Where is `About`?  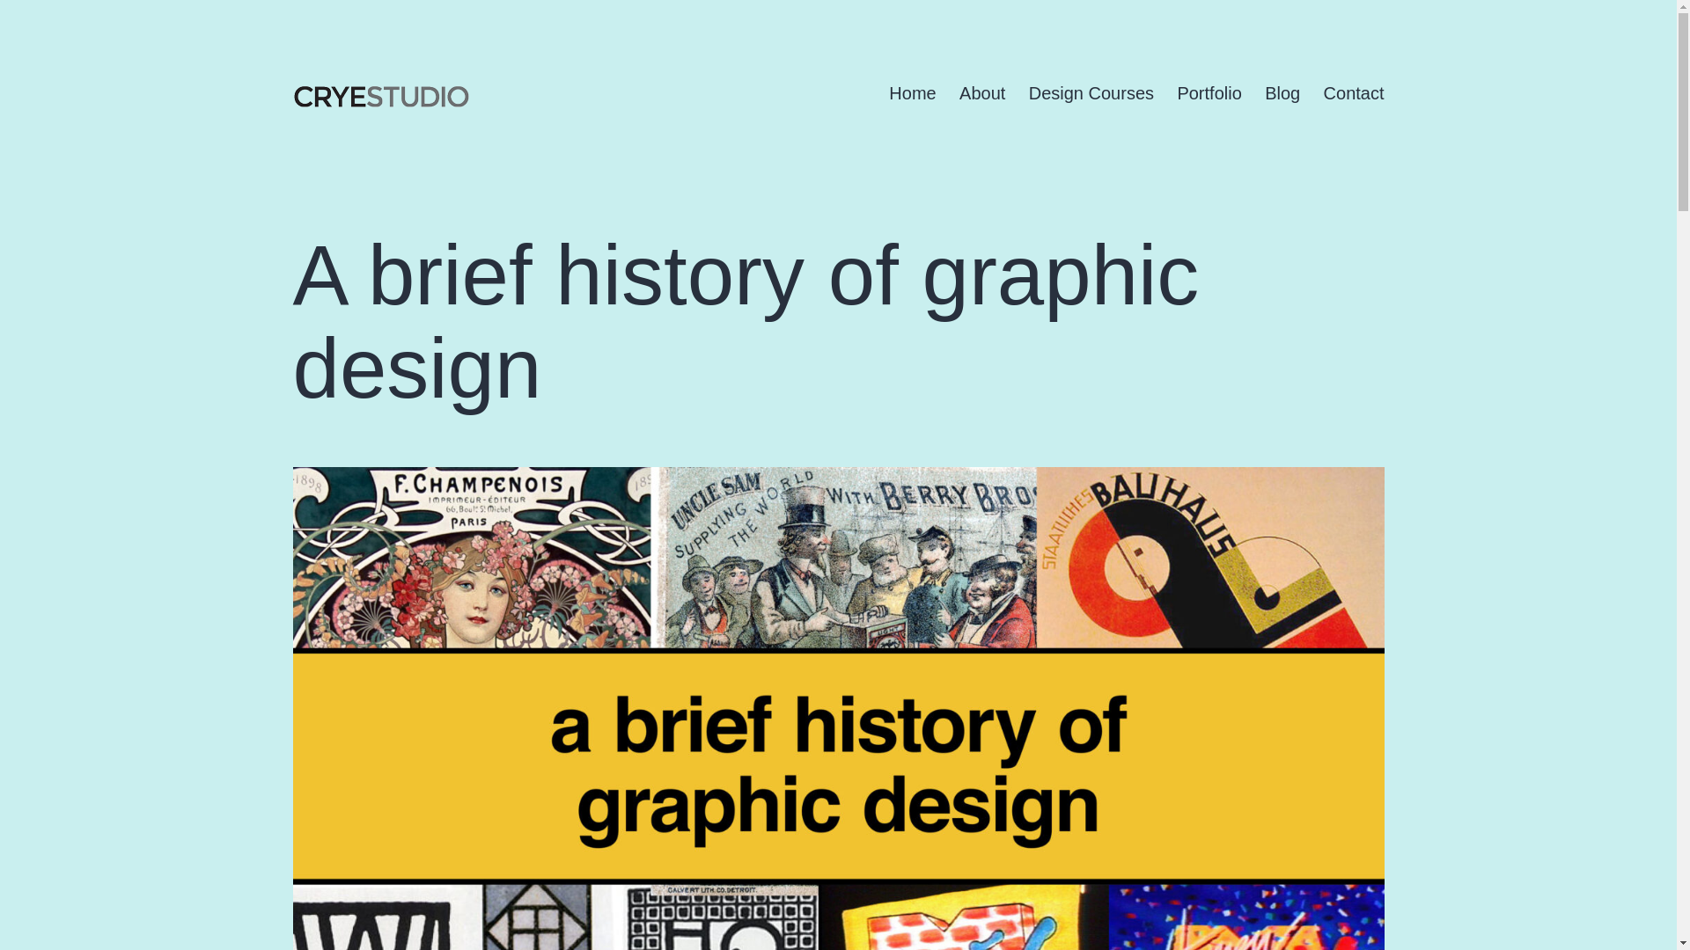
About is located at coordinates (982, 92).